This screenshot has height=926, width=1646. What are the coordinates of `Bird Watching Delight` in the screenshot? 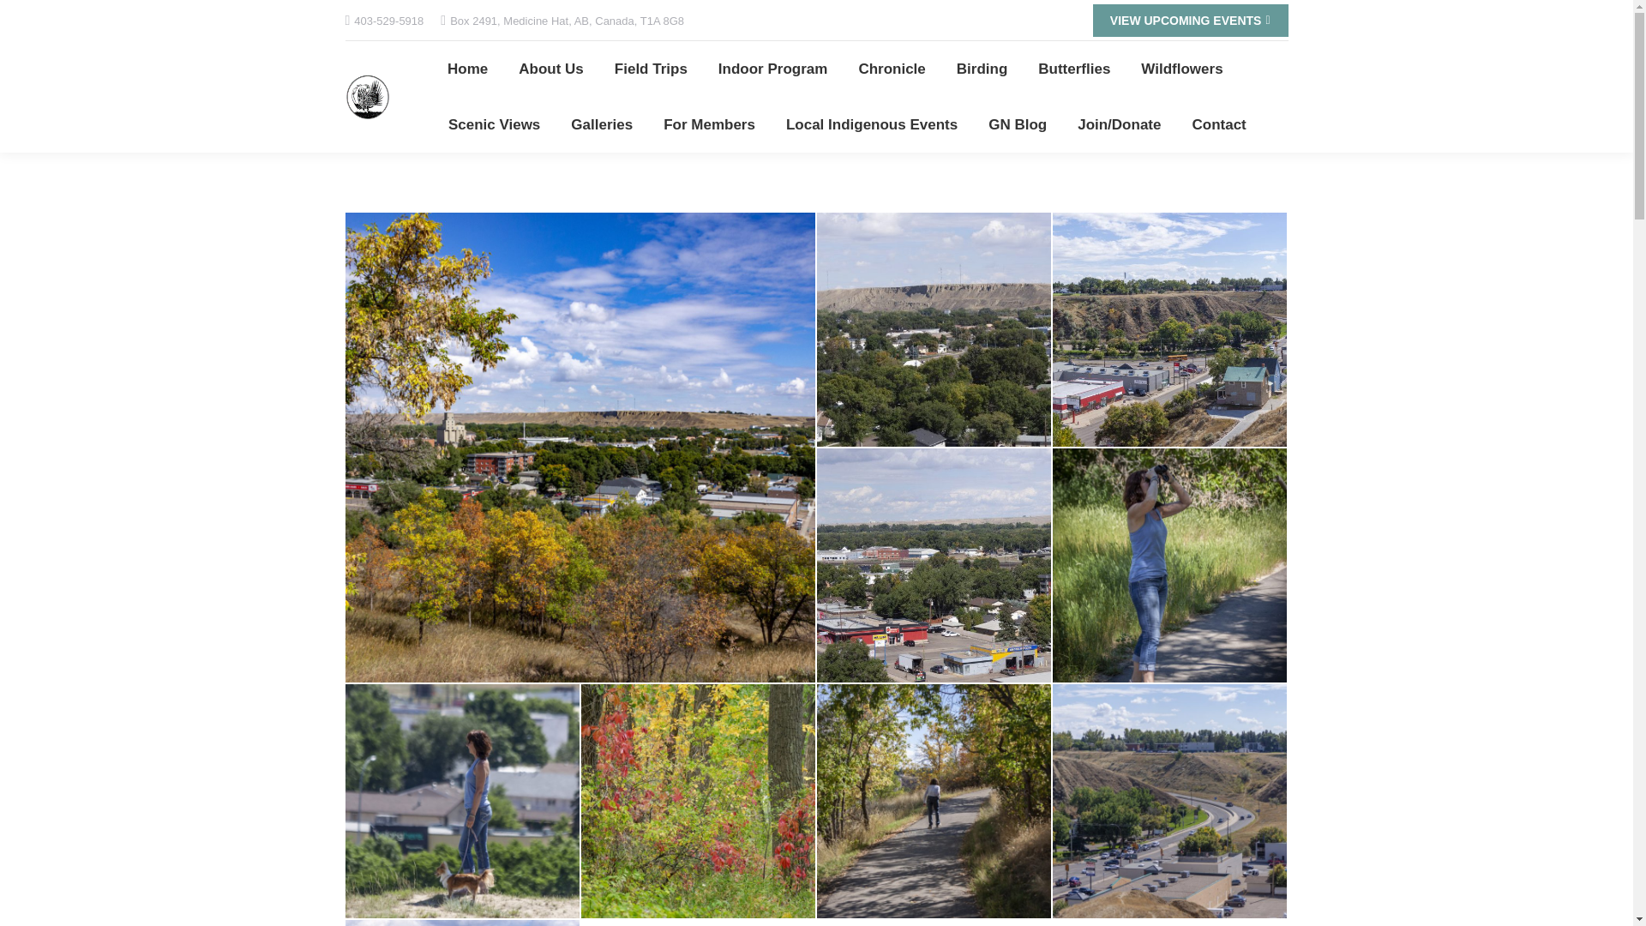 It's located at (1169, 564).